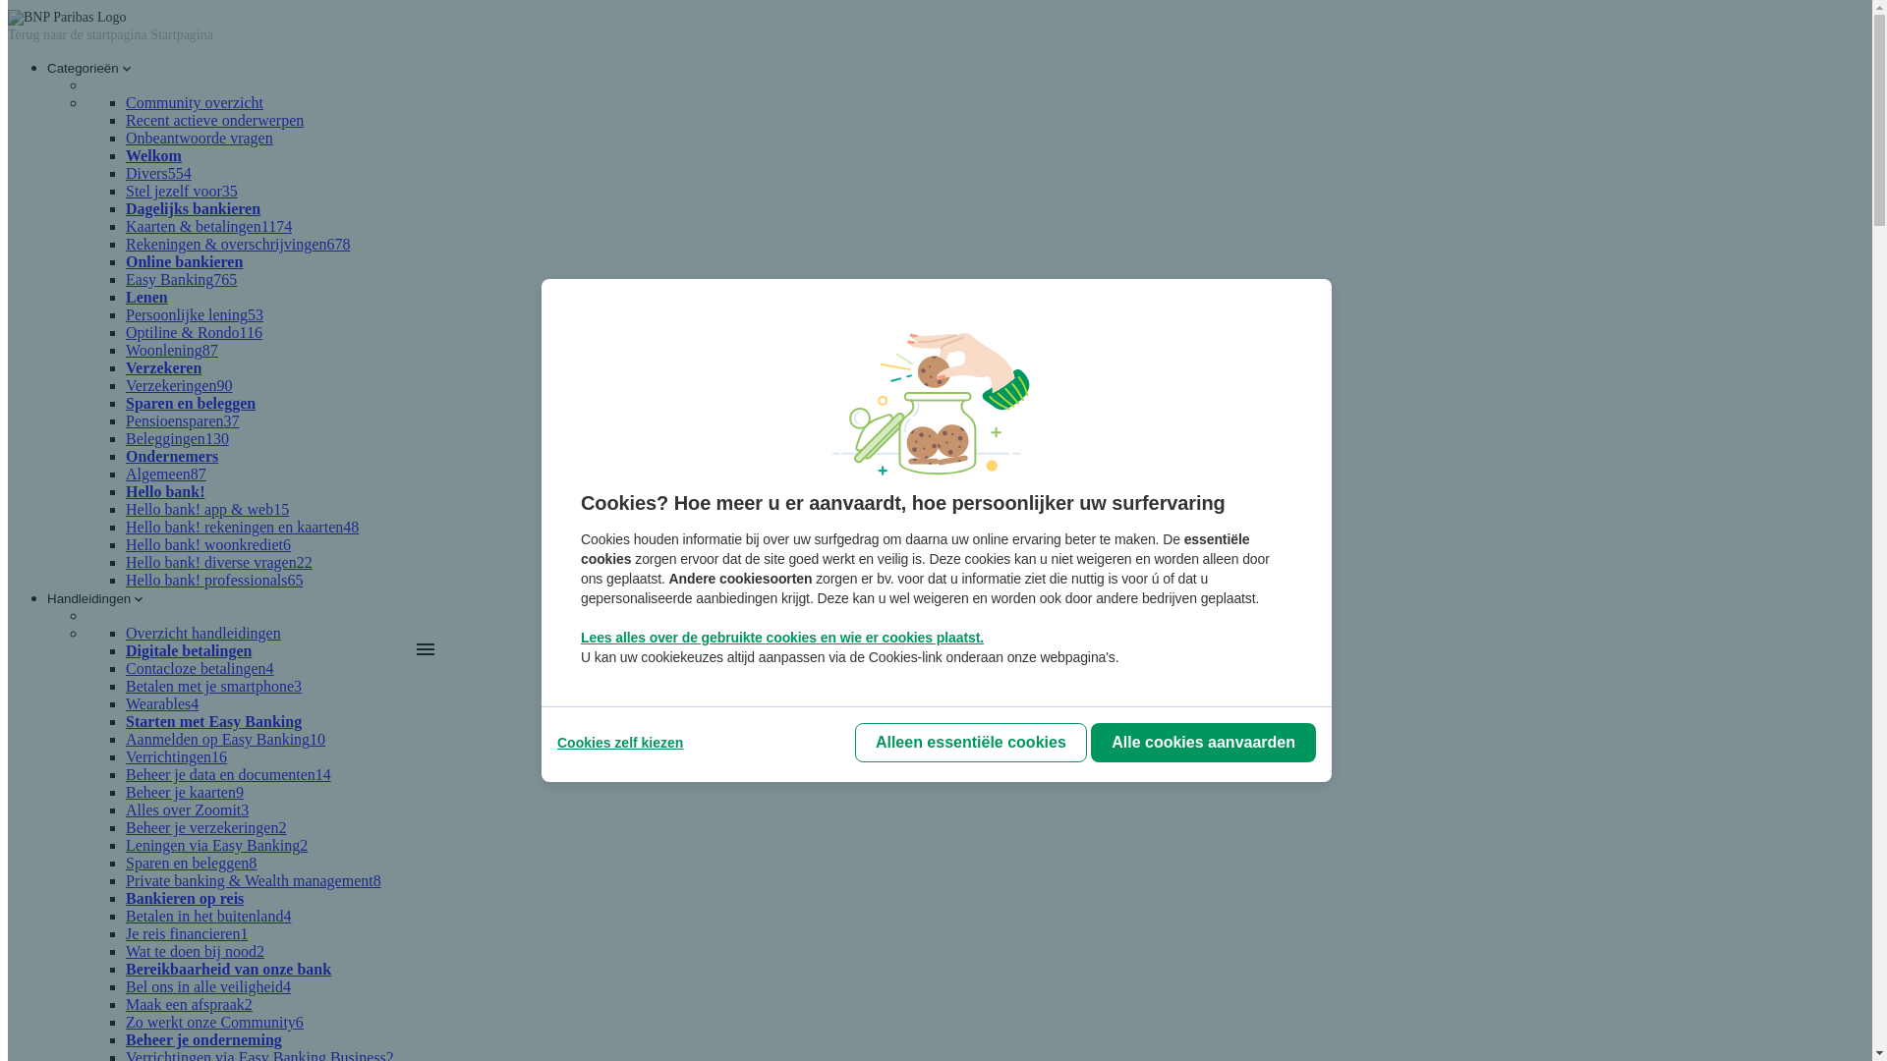 The width and height of the screenshot is (1887, 1061). What do you see at coordinates (96, 599) in the screenshot?
I see `Handleidingen` at bounding box center [96, 599].